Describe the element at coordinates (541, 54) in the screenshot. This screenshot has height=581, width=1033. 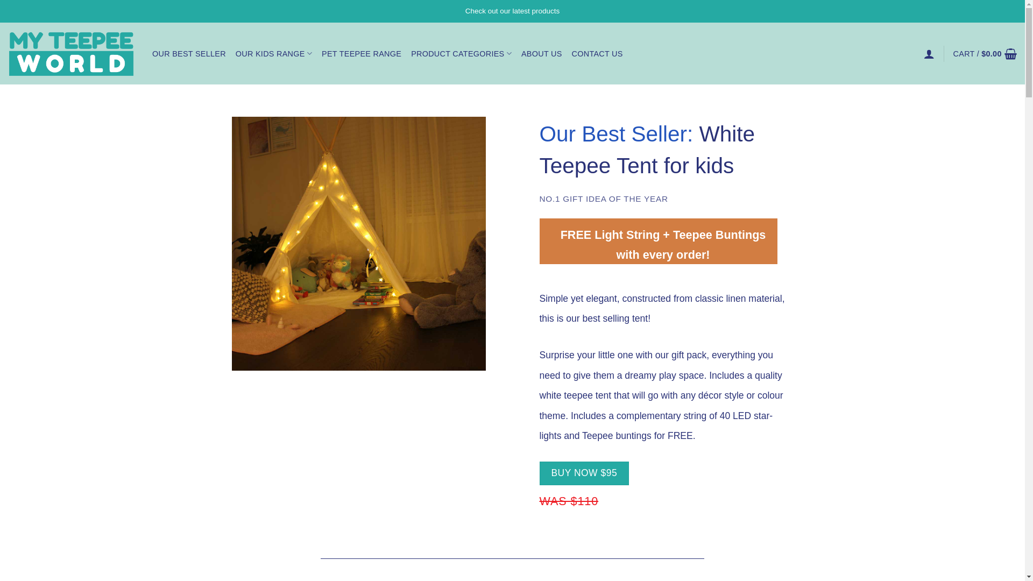
I see `ABOUT US` at that location.